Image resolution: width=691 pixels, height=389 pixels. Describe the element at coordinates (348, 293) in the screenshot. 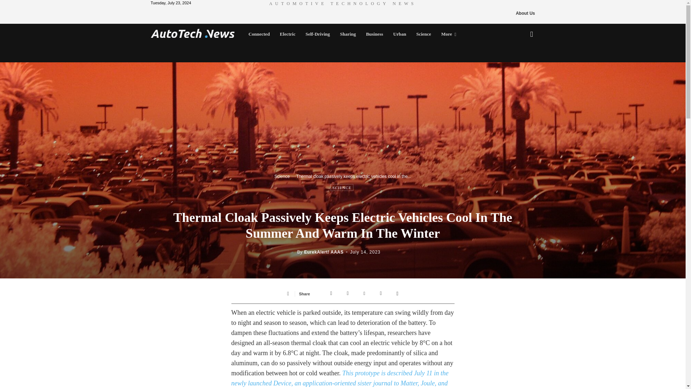

I see `Twitter` at that location.